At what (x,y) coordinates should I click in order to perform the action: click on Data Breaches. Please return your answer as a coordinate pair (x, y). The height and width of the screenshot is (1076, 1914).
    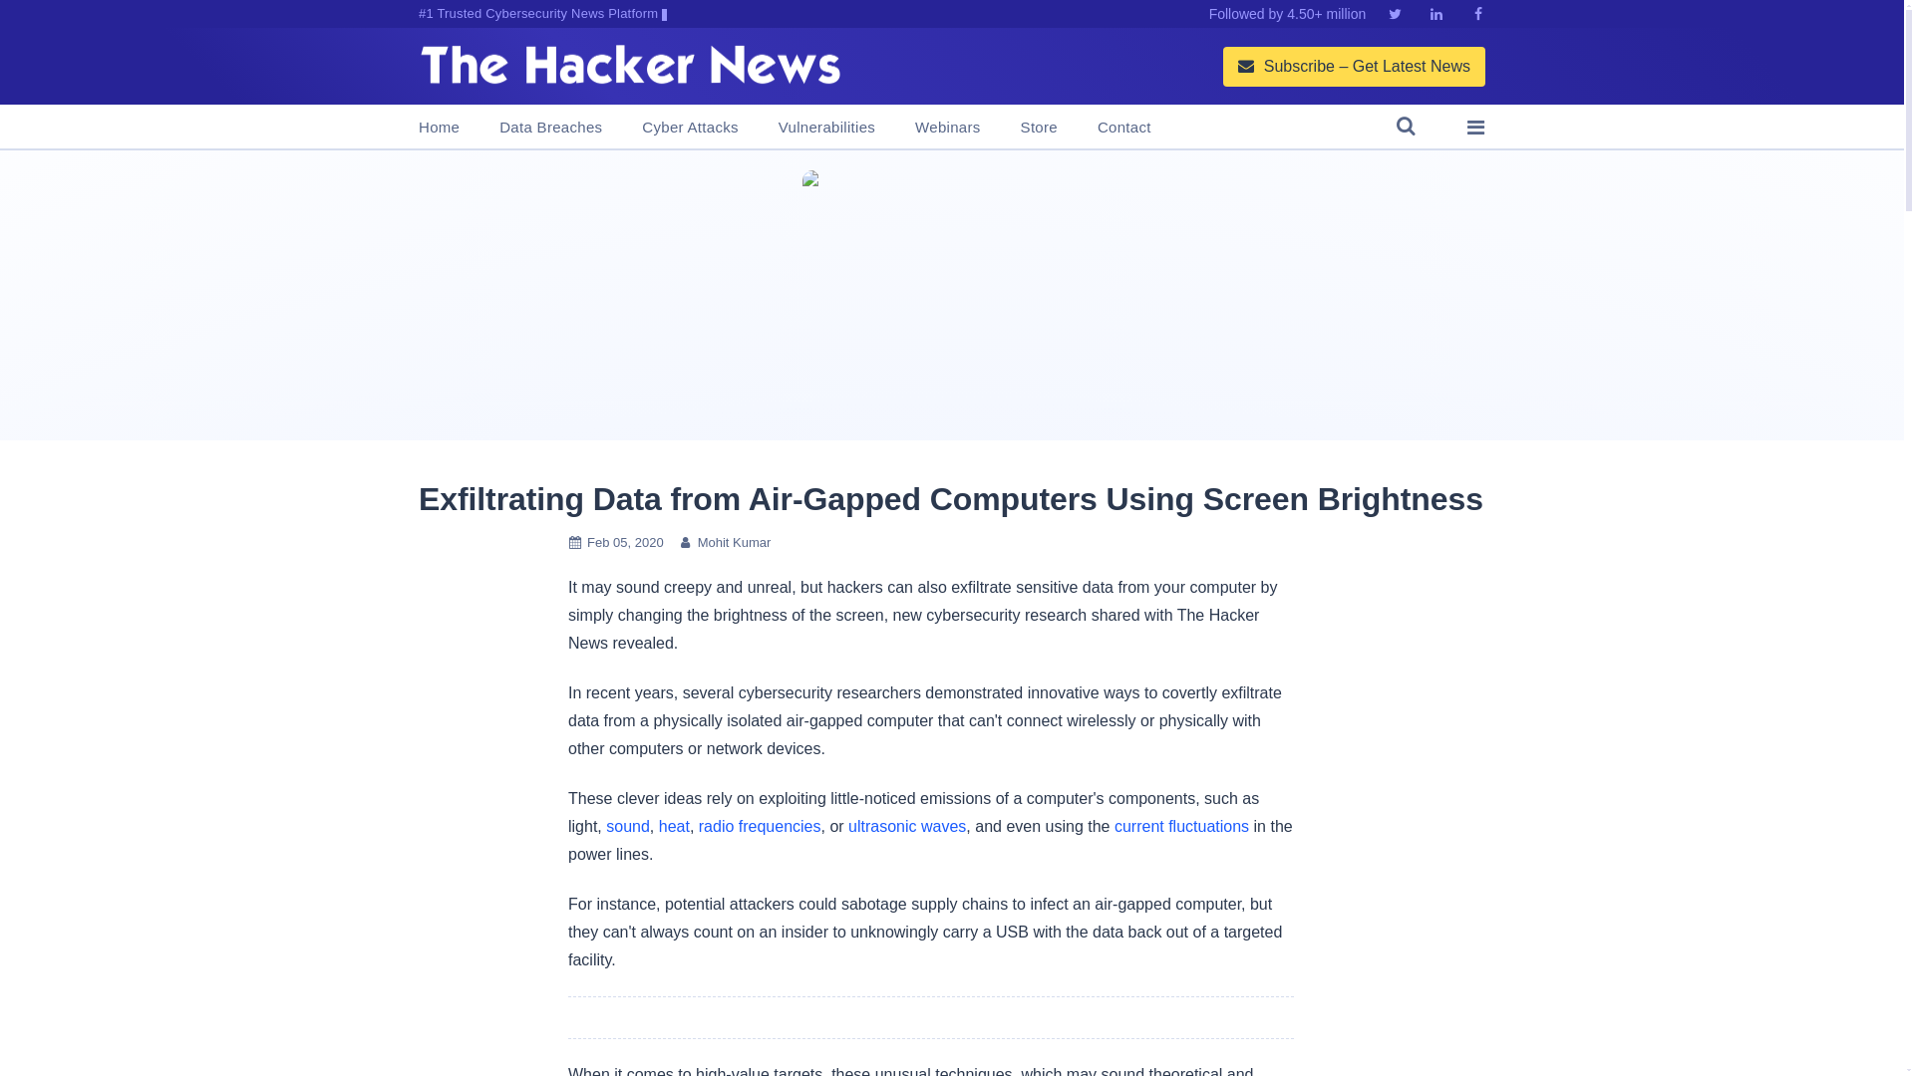
    Looking at the image, I should click on (550, 128).